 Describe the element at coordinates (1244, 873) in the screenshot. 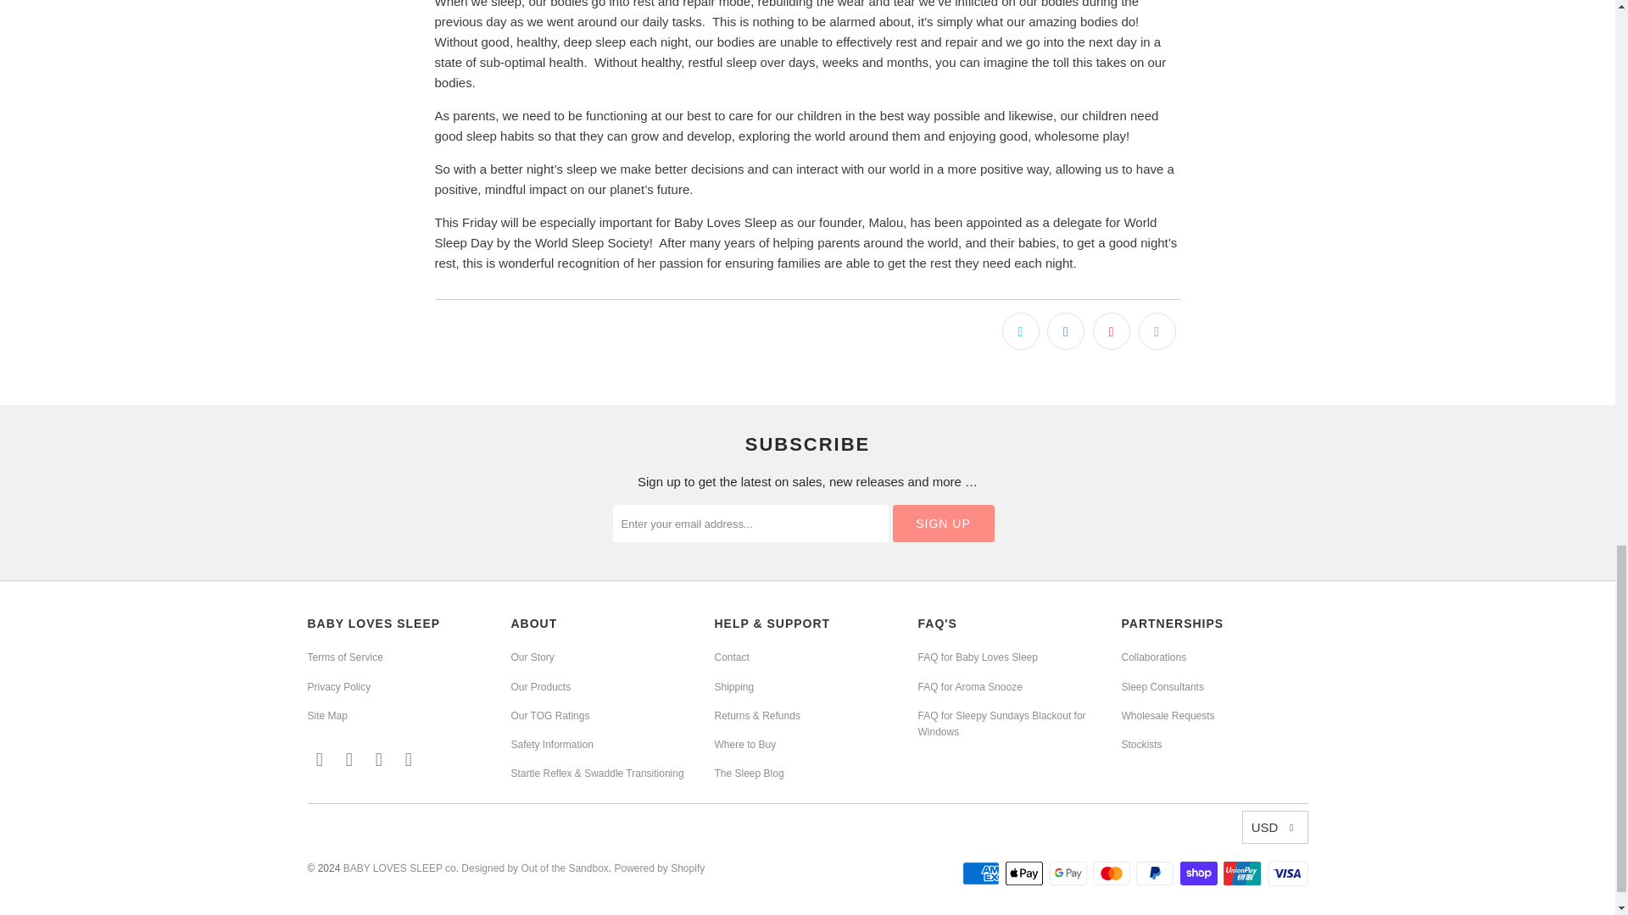

I see `Union Pay` at that location.